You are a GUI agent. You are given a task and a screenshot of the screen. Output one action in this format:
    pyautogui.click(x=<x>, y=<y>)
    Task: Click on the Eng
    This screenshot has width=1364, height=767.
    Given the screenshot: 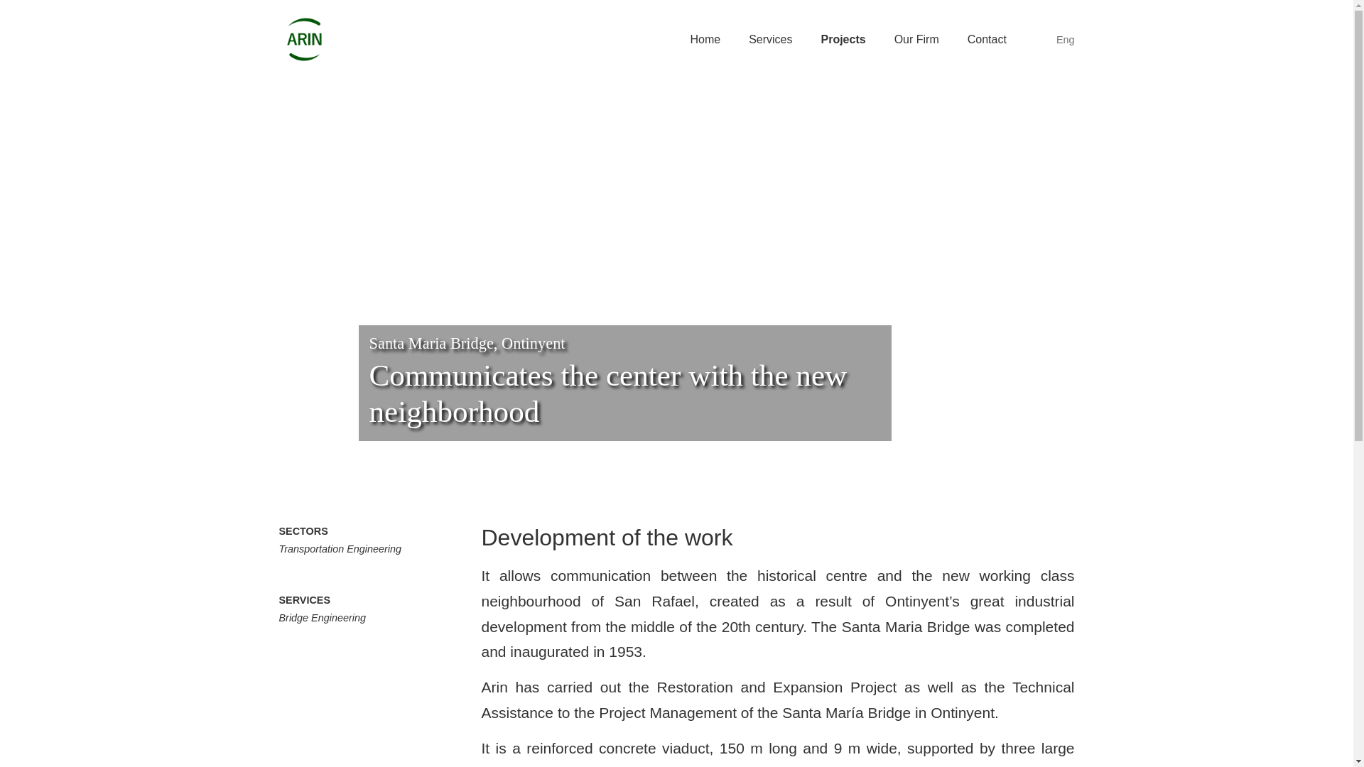 What is the action you would take?
    pyautogui.click(x=1058, y=40)
    